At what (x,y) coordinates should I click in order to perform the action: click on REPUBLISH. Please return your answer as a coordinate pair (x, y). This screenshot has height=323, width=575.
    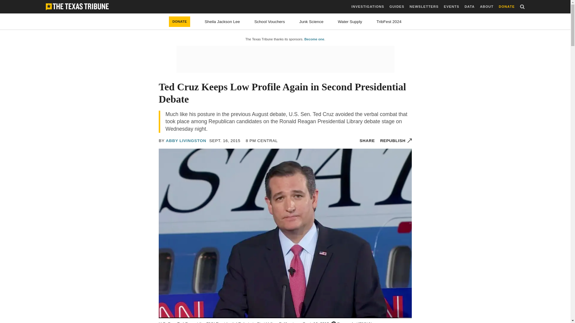
    Looking at the image, I should click on (396, 141).